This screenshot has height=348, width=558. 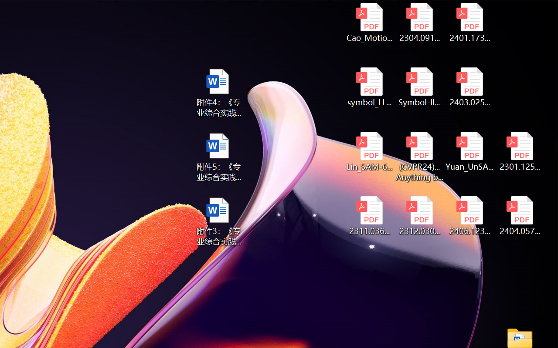 I want to click on 2312.03032v2.pdf, so click(x=419, y=216).